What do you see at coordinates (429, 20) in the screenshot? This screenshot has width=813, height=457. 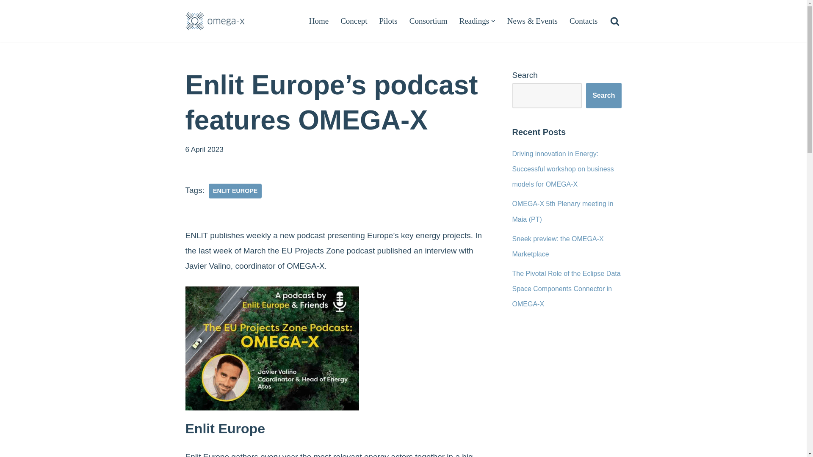 I see `Consortium` at bounding box center [429, 20].